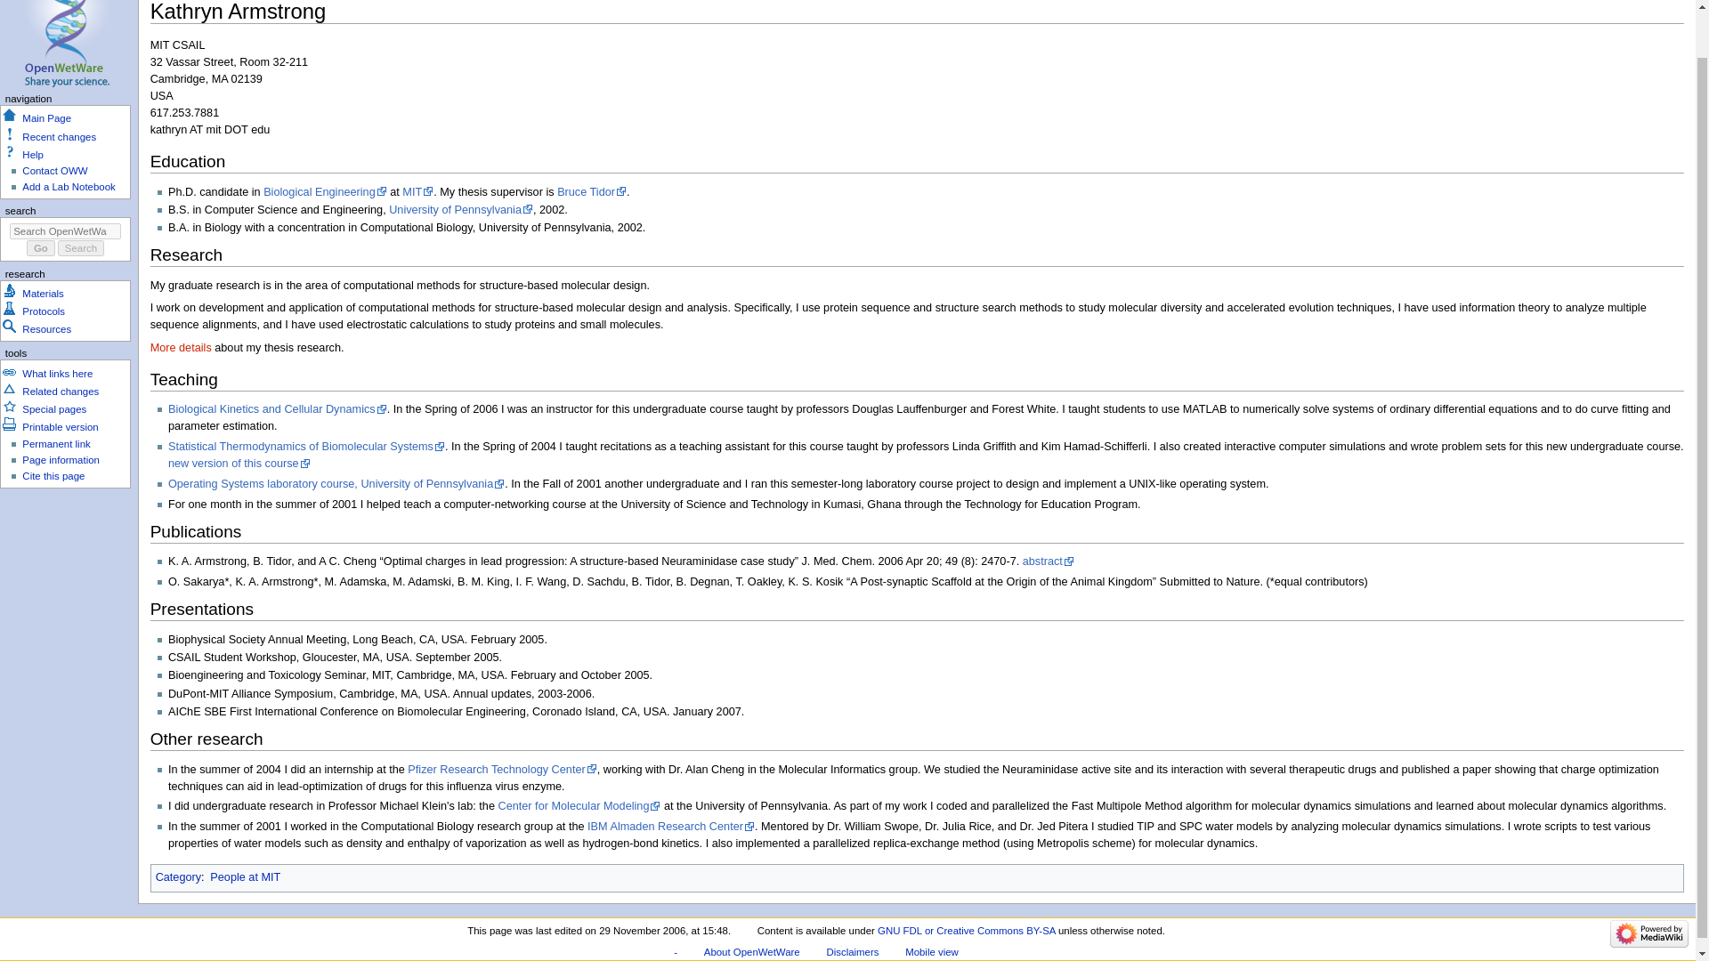 This screenshot has width=1709, height=961. I want to click on new version of this course, so click(239, 464).